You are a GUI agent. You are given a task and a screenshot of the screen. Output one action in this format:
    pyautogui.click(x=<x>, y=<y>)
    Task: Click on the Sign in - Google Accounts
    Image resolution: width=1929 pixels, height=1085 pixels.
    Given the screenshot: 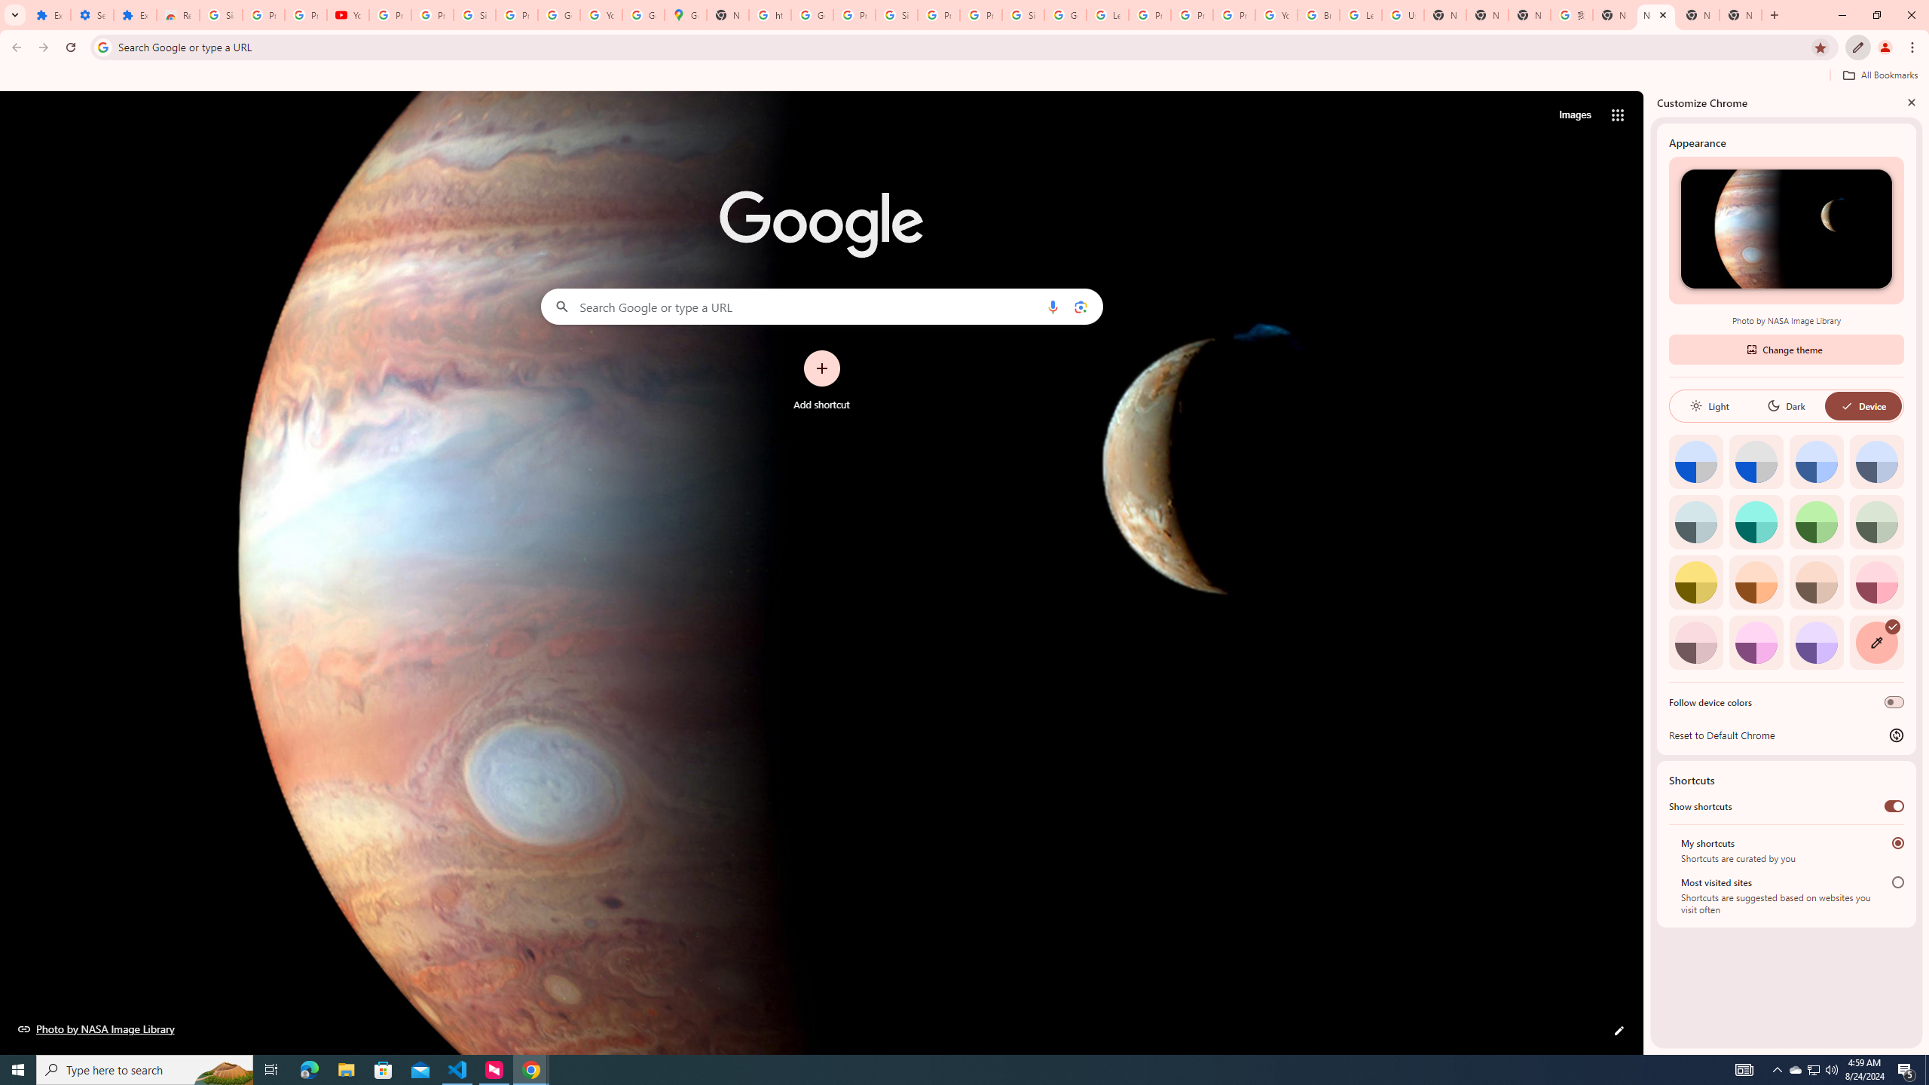 What is the action you would take?
    pyautogui.click(x=221, y=15)
    